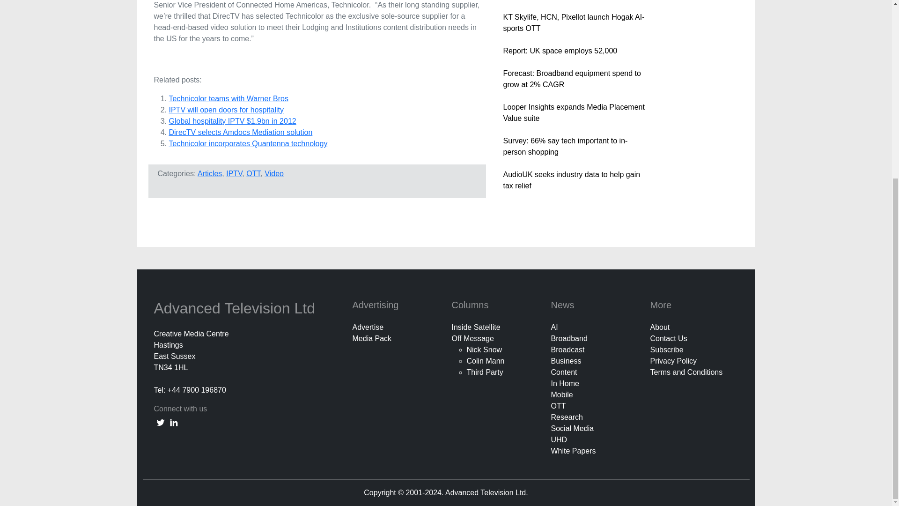 This screenshot has width=899, height=506. Describe the element at coordinates (210, 173) in the screenshot. I see `Articles` at that location.